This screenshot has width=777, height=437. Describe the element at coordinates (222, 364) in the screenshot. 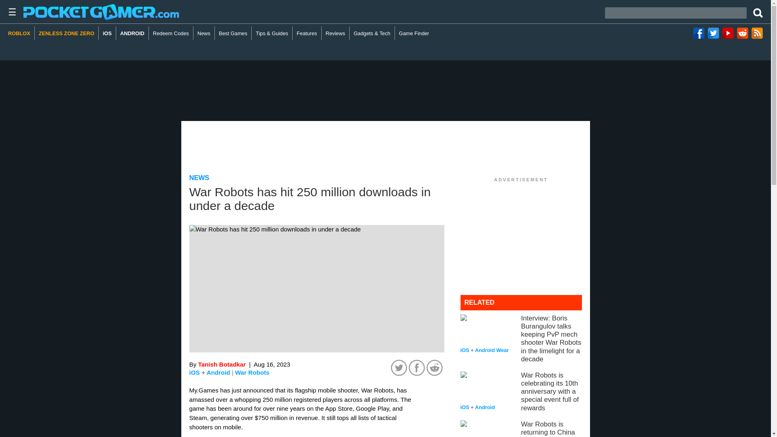

I see `Tanish Botadkar` at that location.